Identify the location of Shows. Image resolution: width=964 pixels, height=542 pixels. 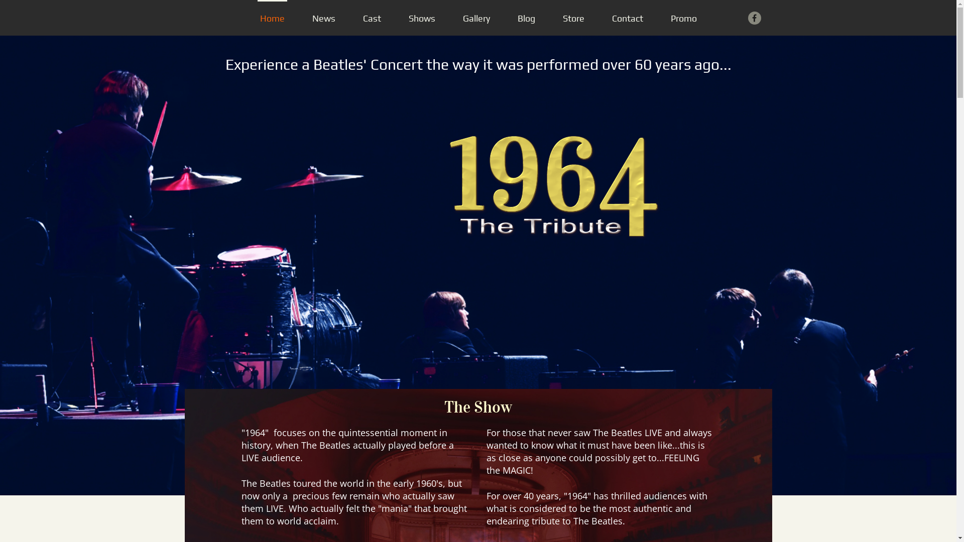
(422, 18).